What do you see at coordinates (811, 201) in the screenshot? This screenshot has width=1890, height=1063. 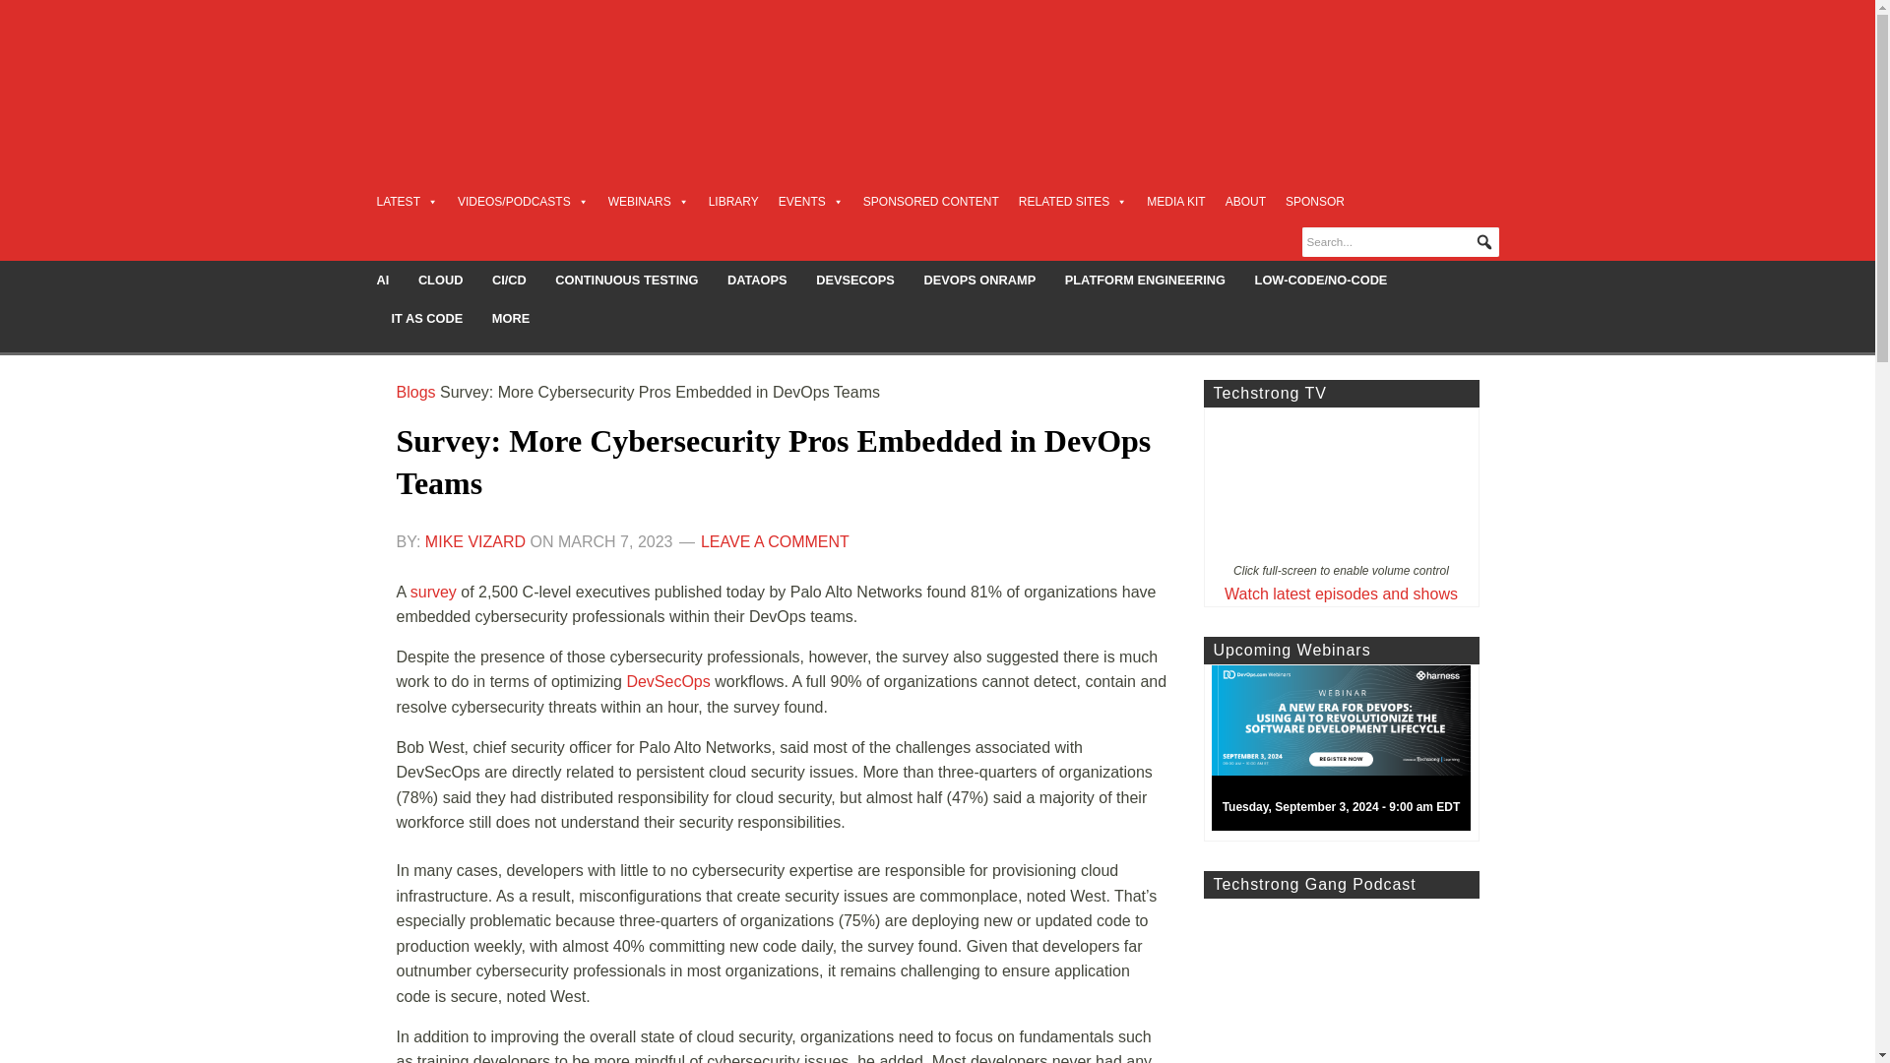 I see `EVENTS` at bounding box center [811, 201].